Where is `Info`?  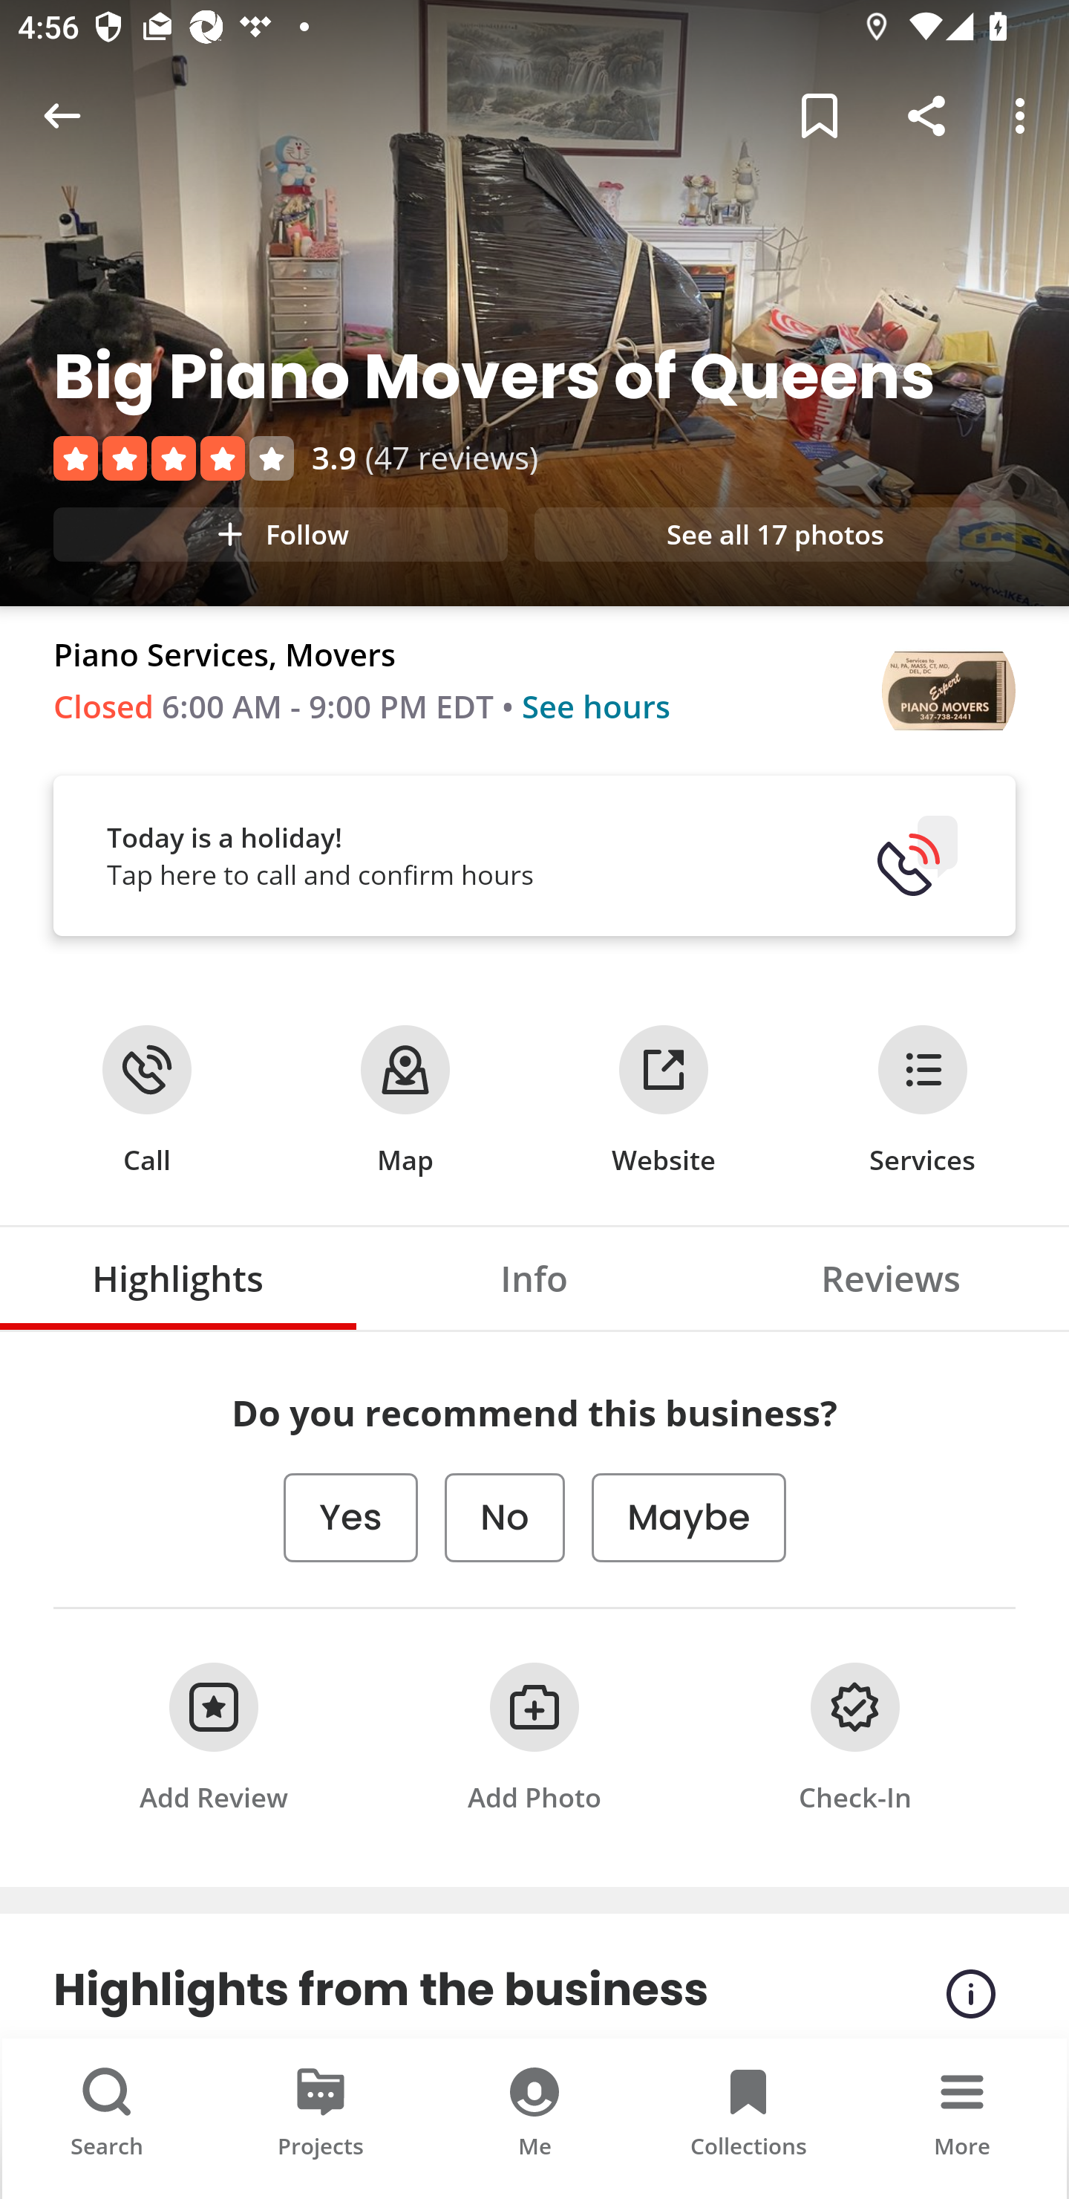 Info is located at coordinates (534, 1278).